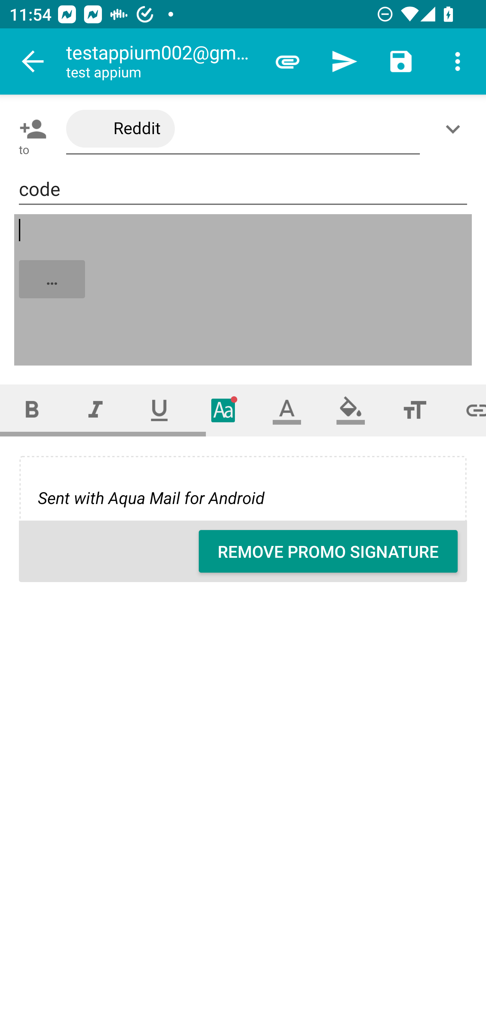 Image resolution: width=486 pixels, height=1027 pixels. Describe the element at coordinates (458, 61) in the screenshot. I see `More options` at that location.